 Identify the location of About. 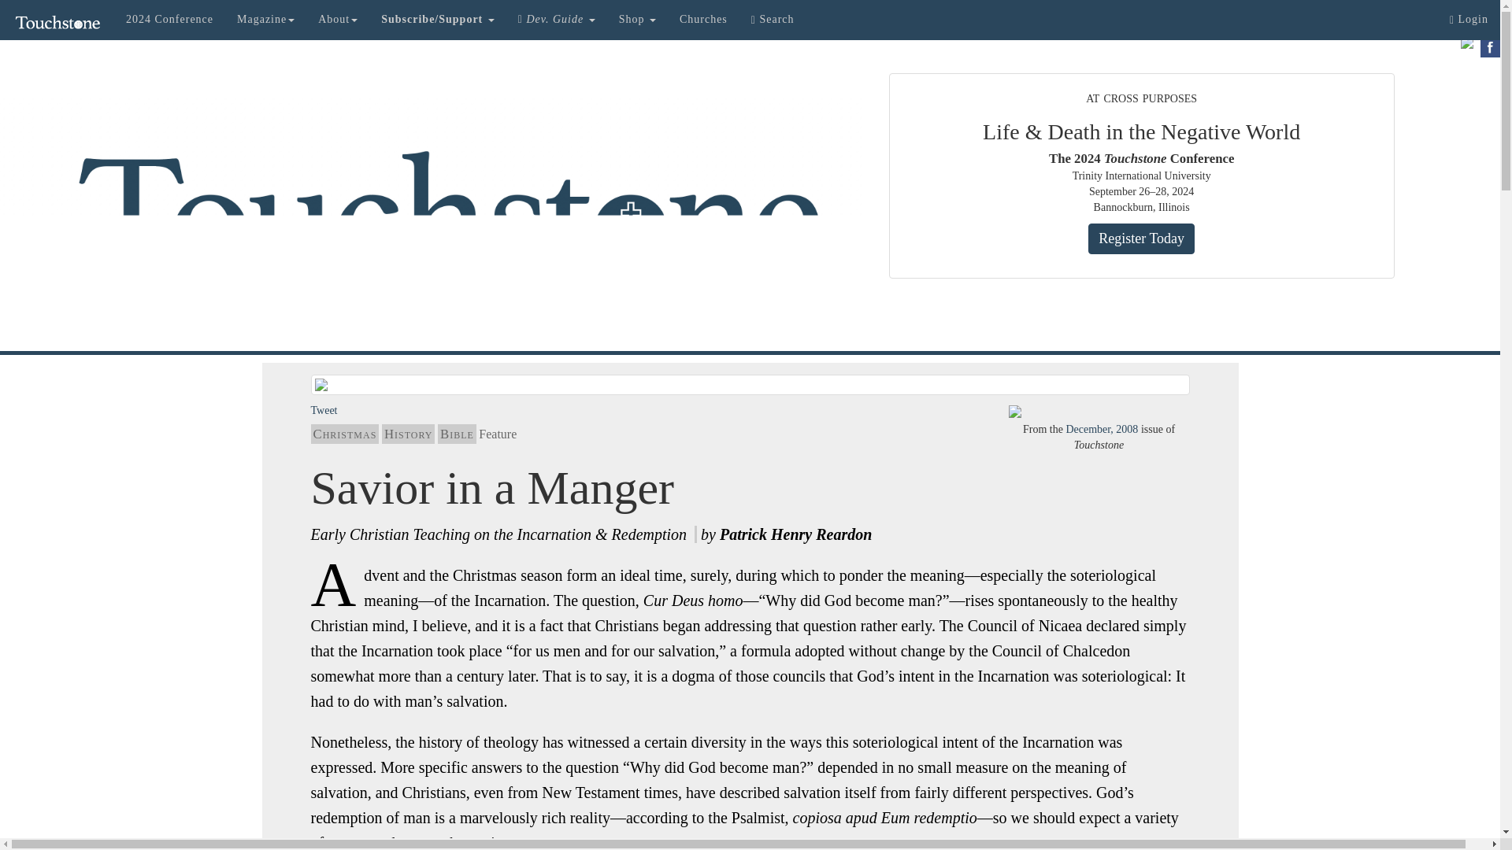
(337, 19).